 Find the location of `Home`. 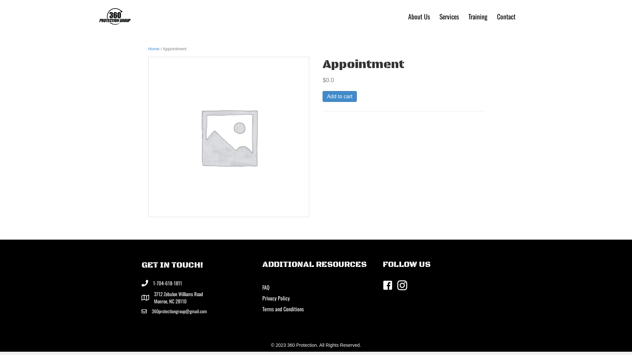

Home is located at coordinates (154, 49).